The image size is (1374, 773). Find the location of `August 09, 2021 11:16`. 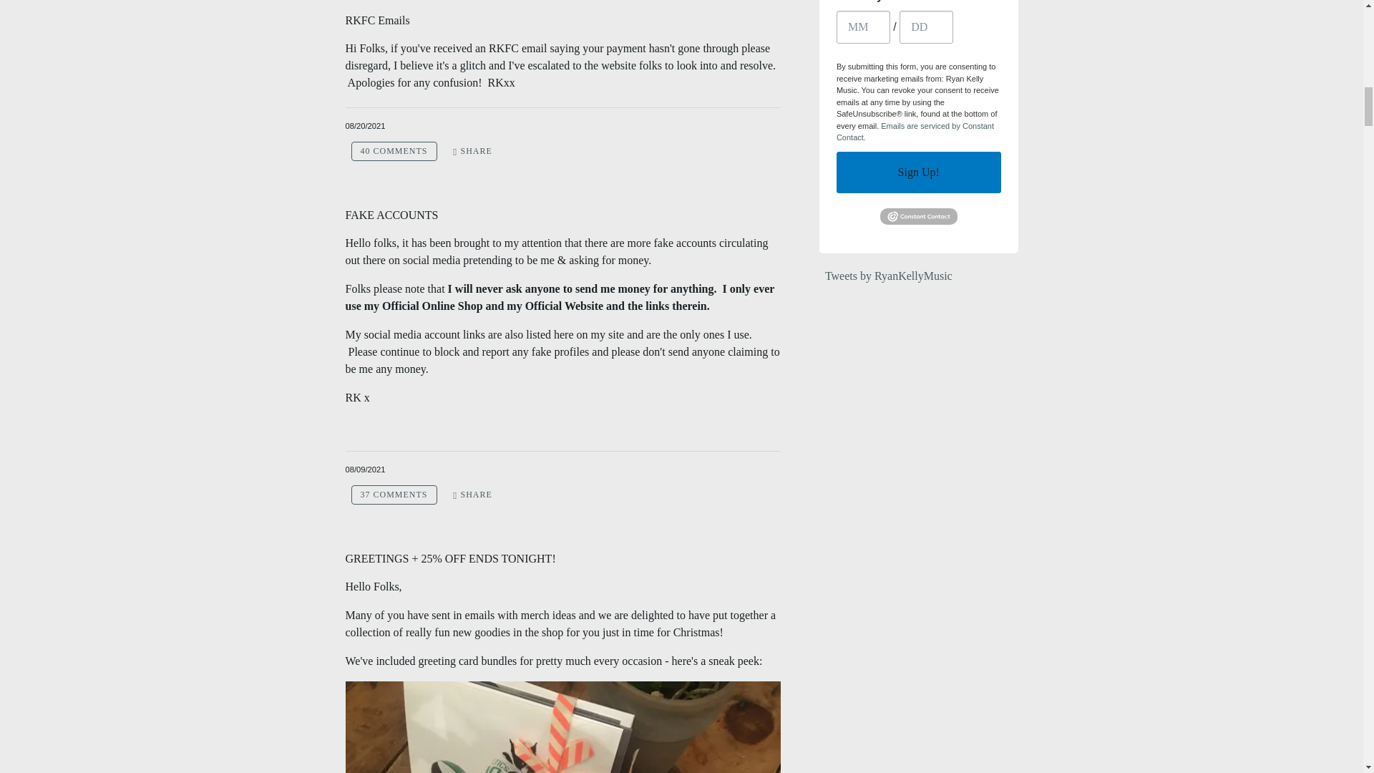

August 09, 2021 11:16 is located at coordinates (364, 470).